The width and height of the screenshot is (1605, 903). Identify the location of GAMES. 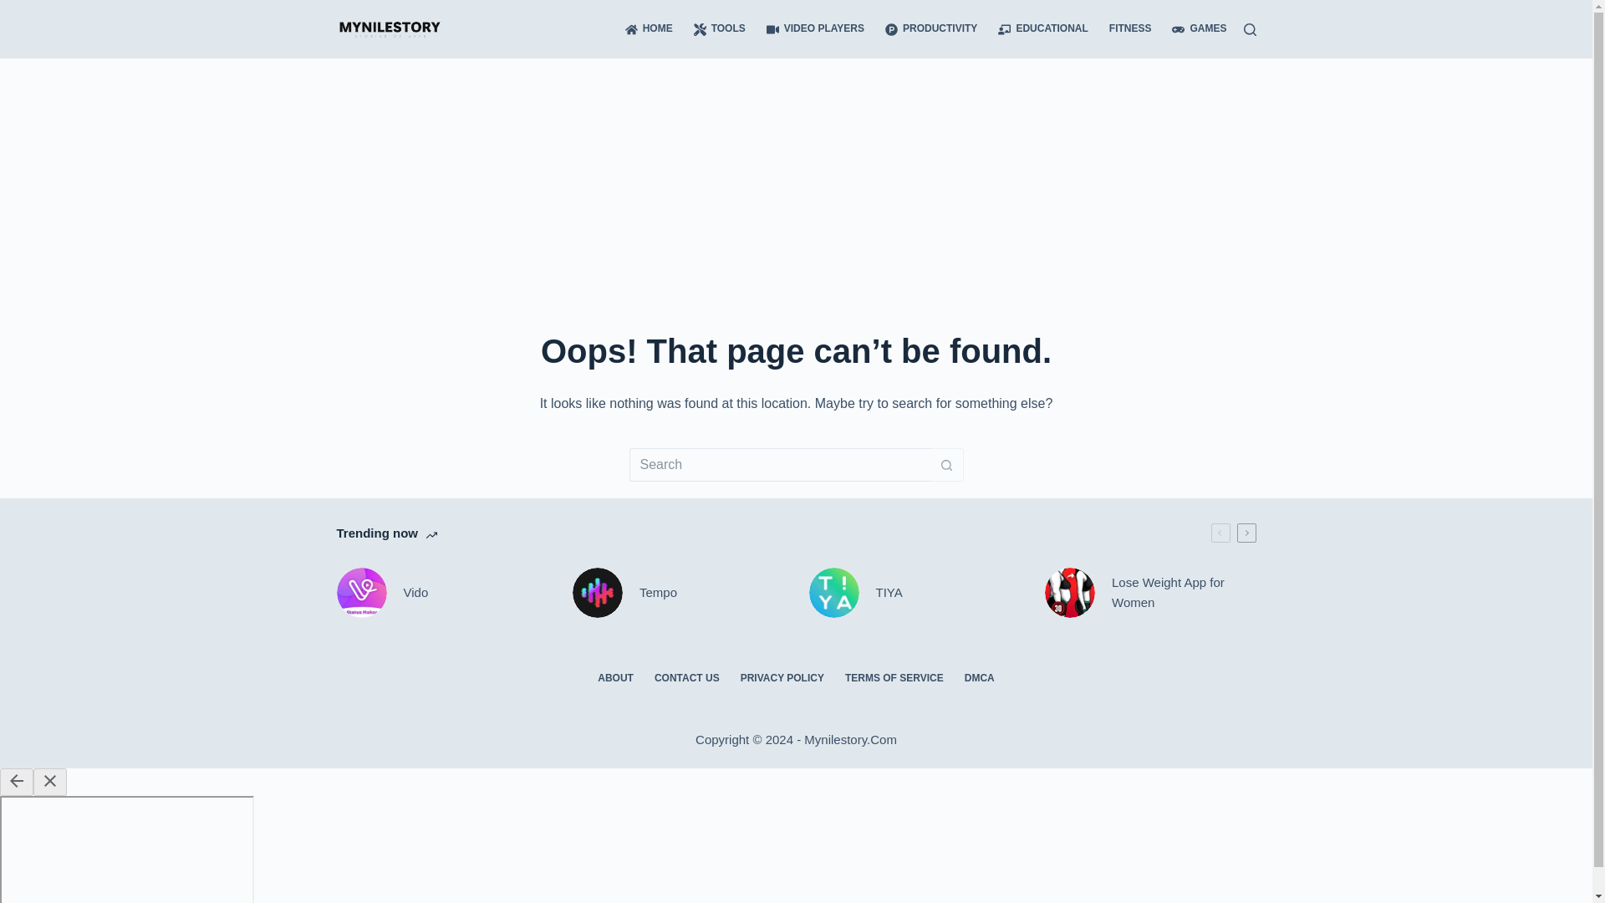
(1195, 29).